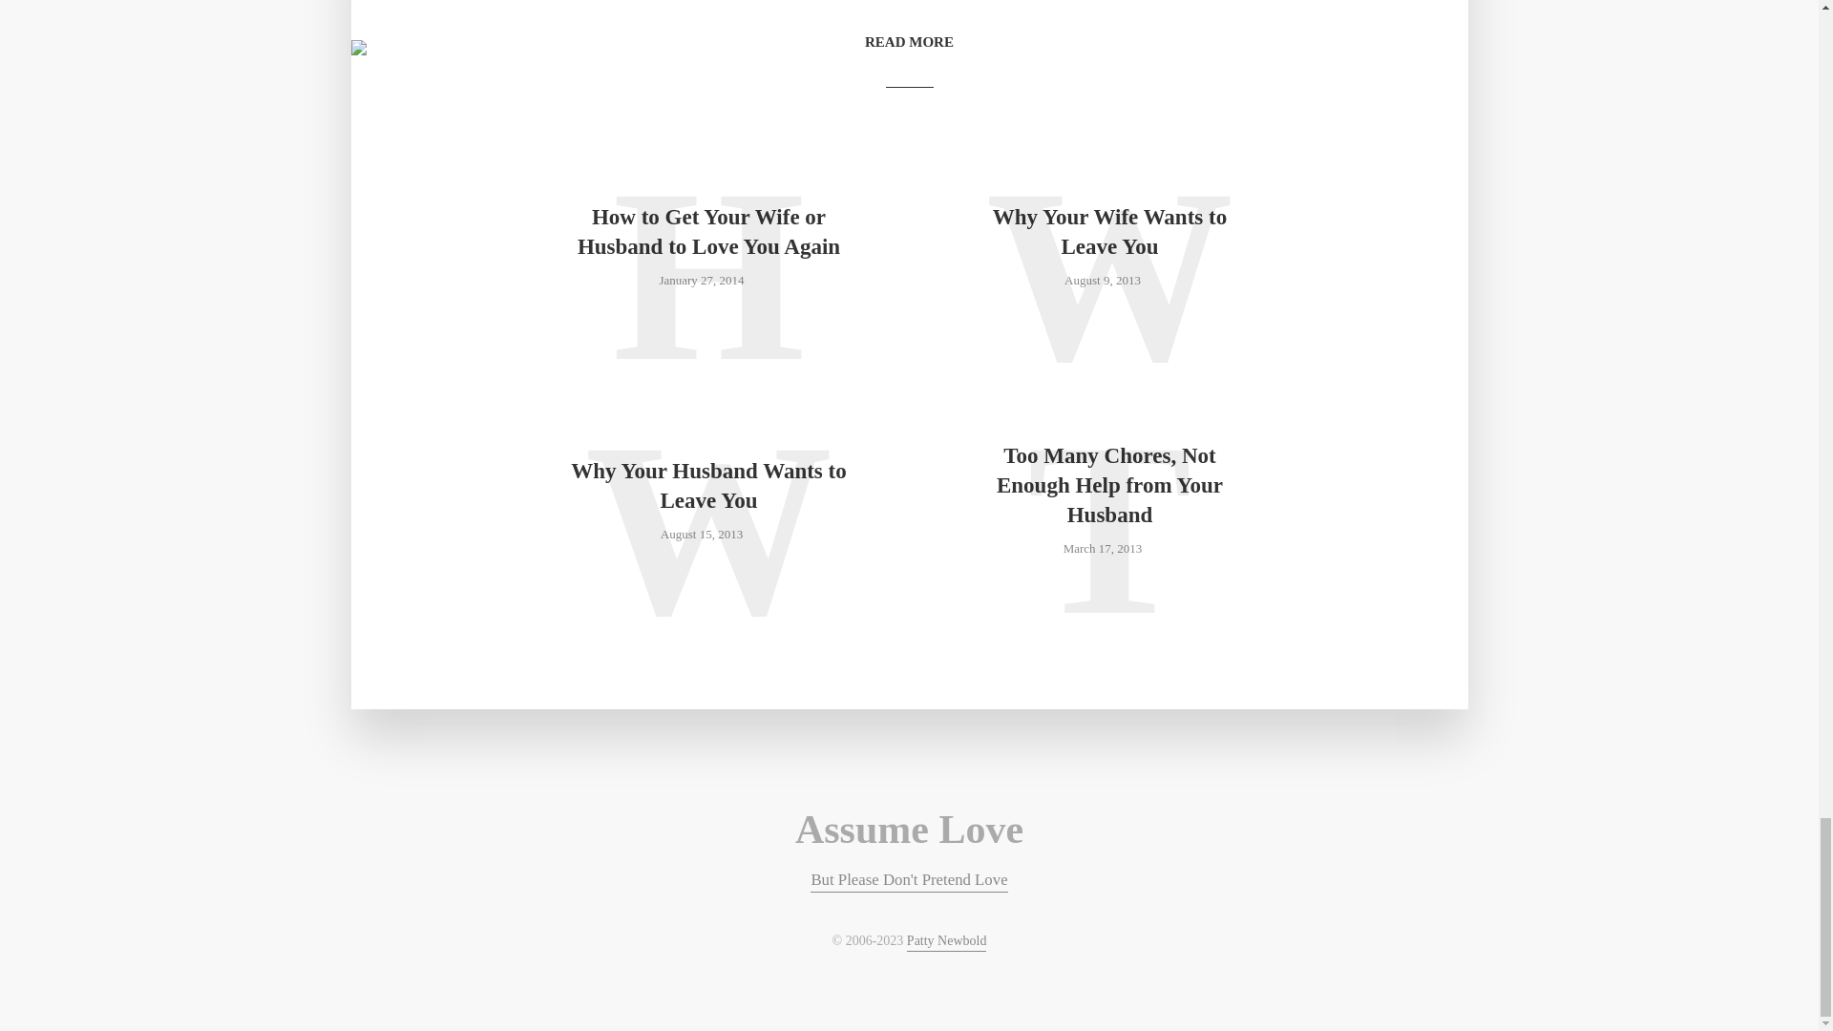 This screenshot has width=1833, height=1031. Describe the element at coordinates (708, 231) in the screenshot. I see `How to Get Your Wife or Husband to Love You Again` at that location.